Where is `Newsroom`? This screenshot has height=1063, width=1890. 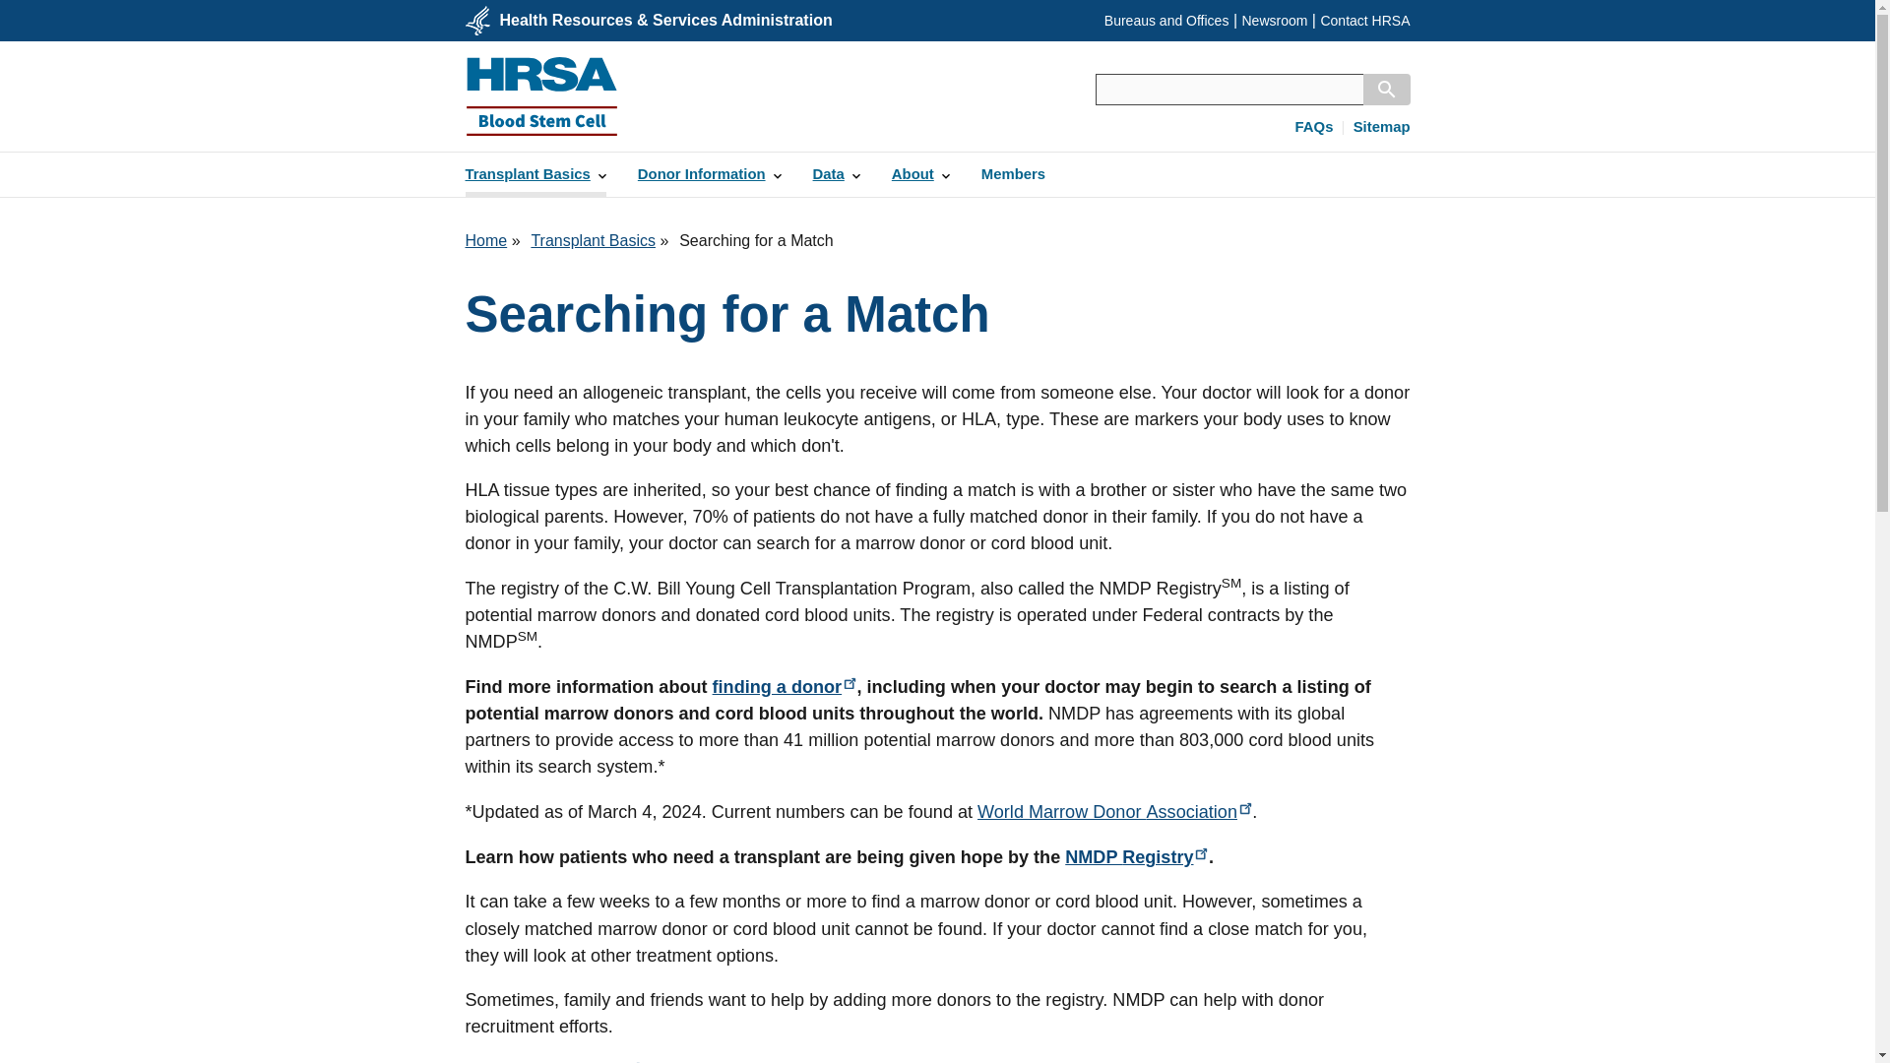 Newsroom is located at coordinates (1274, 20).